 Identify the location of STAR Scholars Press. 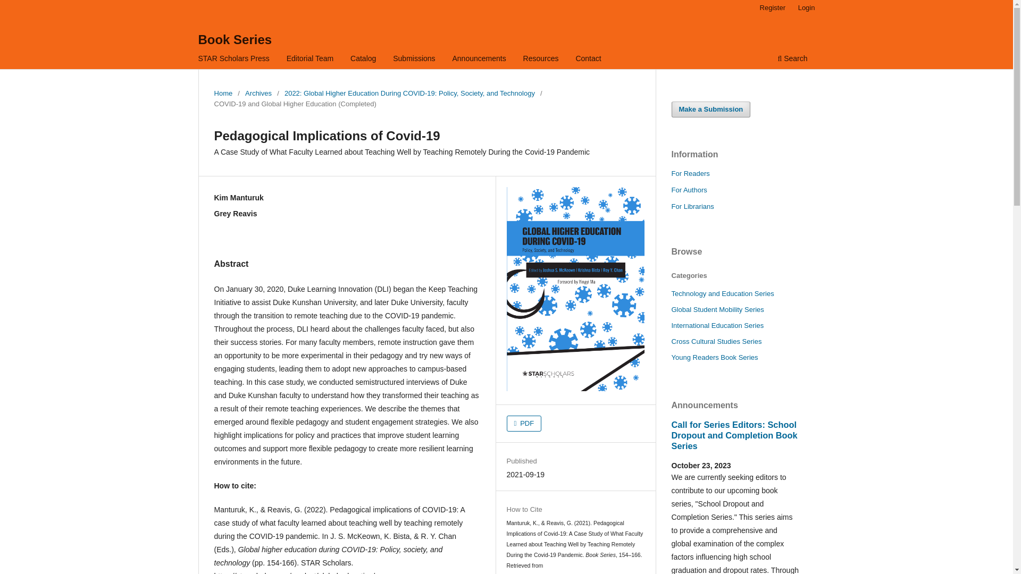
(234, 60).